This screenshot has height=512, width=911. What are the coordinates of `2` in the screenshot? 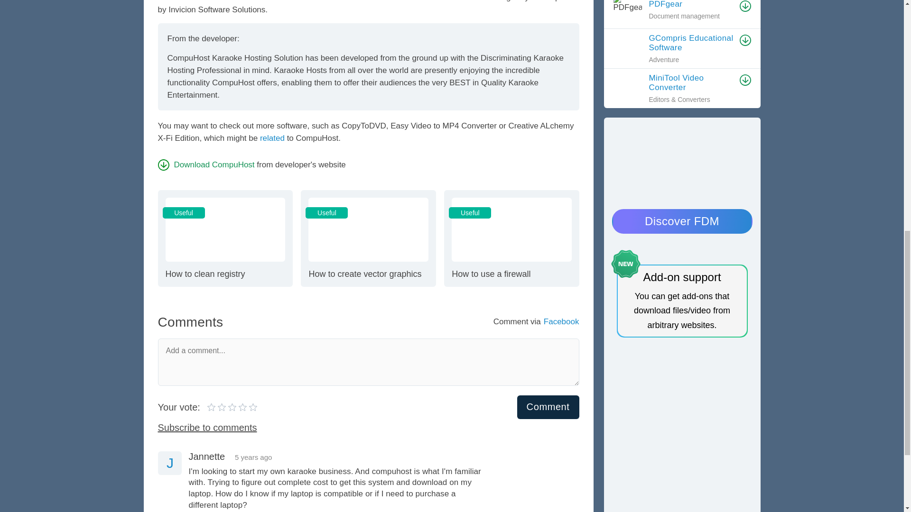 It's located at (272, 138).